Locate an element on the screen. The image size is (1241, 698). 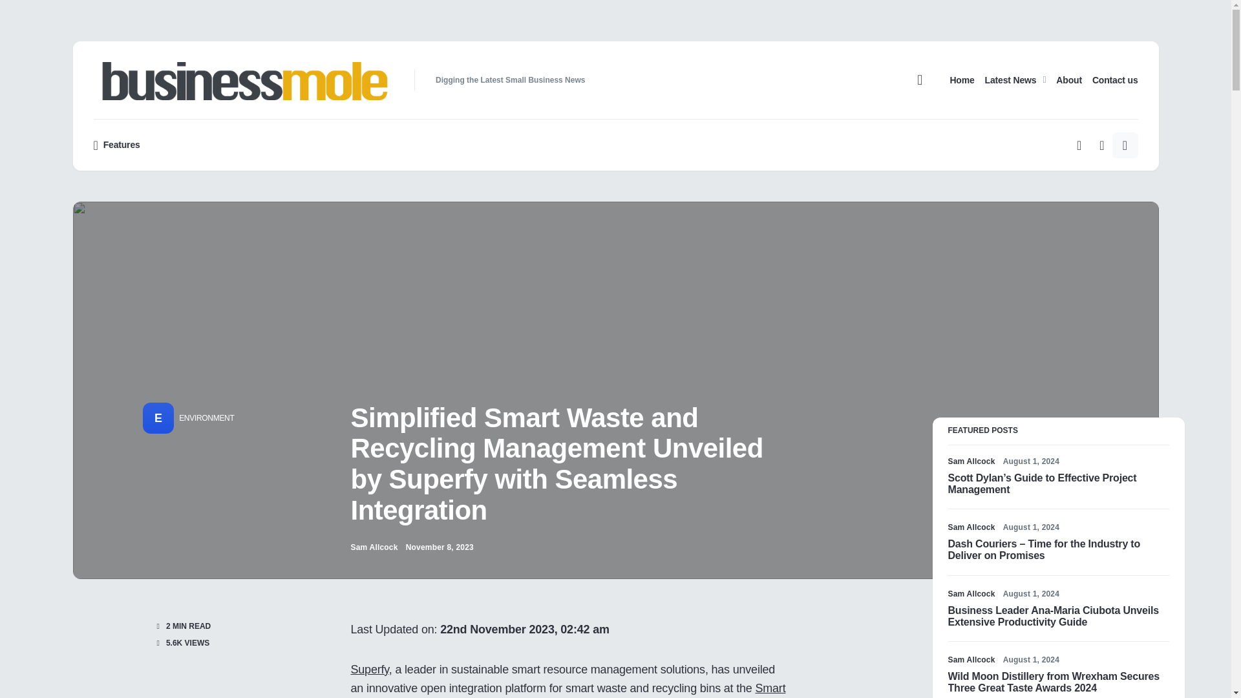
View all posts by Sam Allcock is located at coordinates (971, 527).